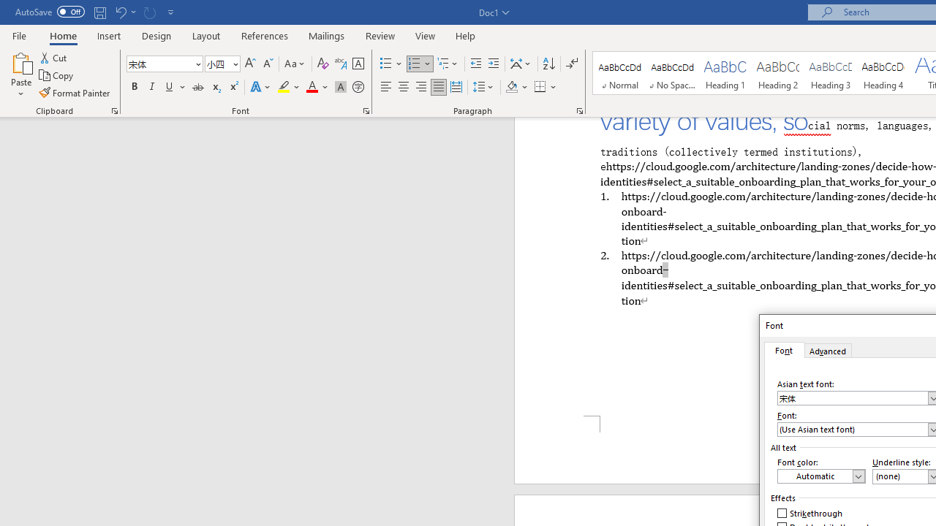  What do you see at coordinates (831, 73) in the screenshot?
I see `Heading 3` at bounding box center [831, 73].